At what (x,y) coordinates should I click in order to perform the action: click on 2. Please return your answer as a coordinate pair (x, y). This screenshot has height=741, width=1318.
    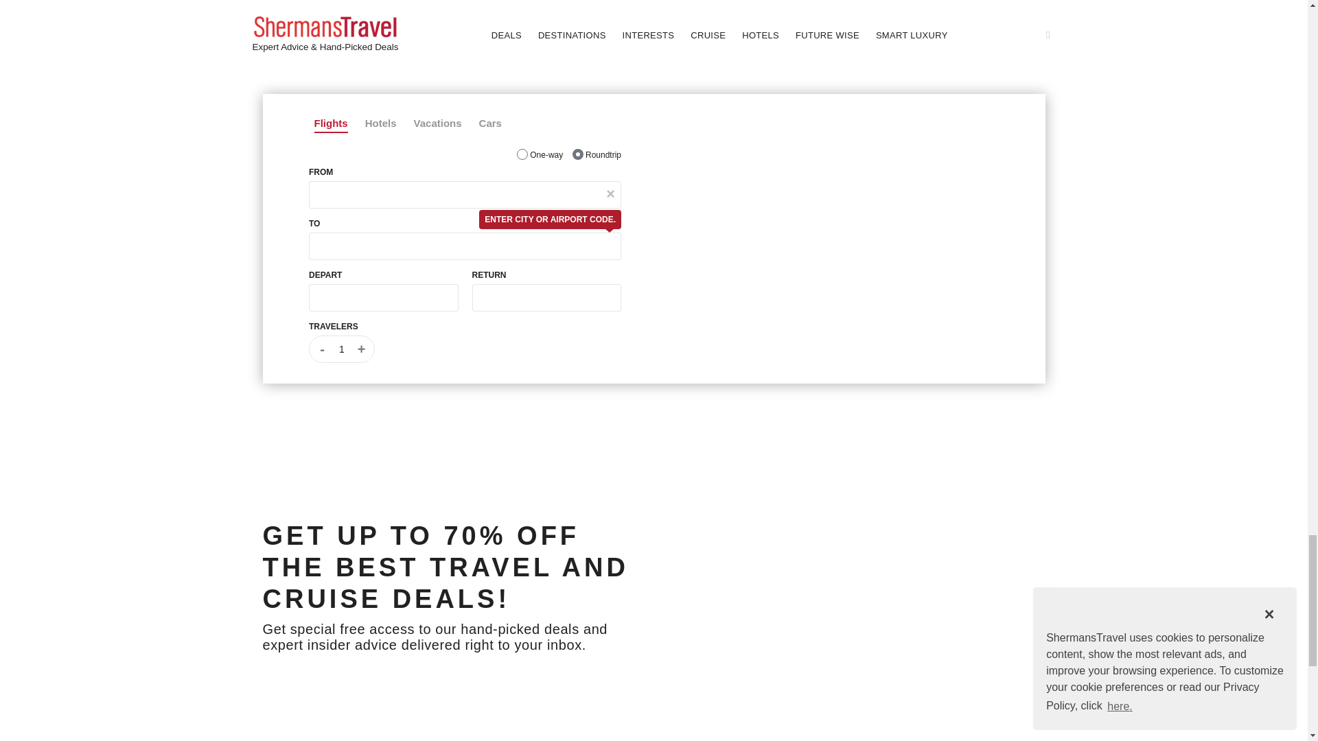
    Looking at the image, I should click on (578, 154).